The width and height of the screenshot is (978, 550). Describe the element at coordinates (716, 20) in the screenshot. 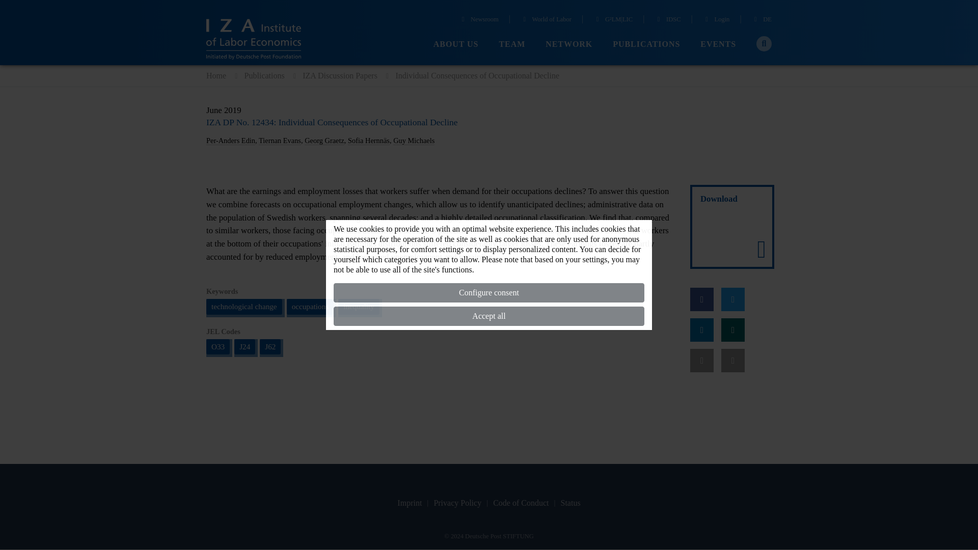

I see `Login` at that location.